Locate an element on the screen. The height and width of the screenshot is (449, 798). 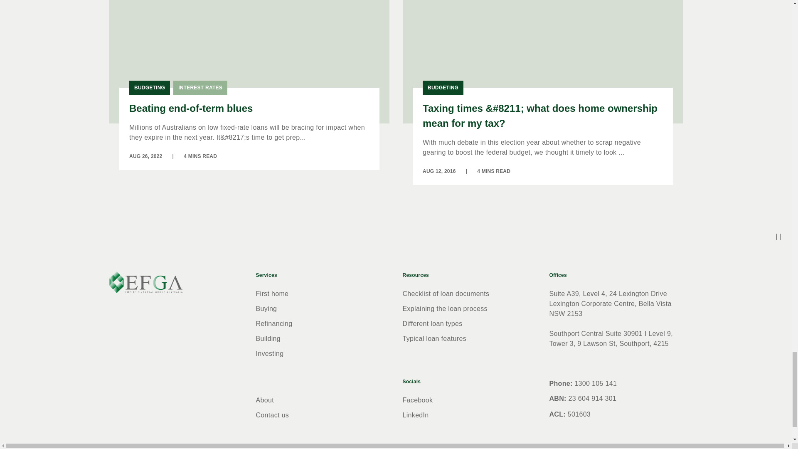
Different loan types is located at coordinates (432, 324).